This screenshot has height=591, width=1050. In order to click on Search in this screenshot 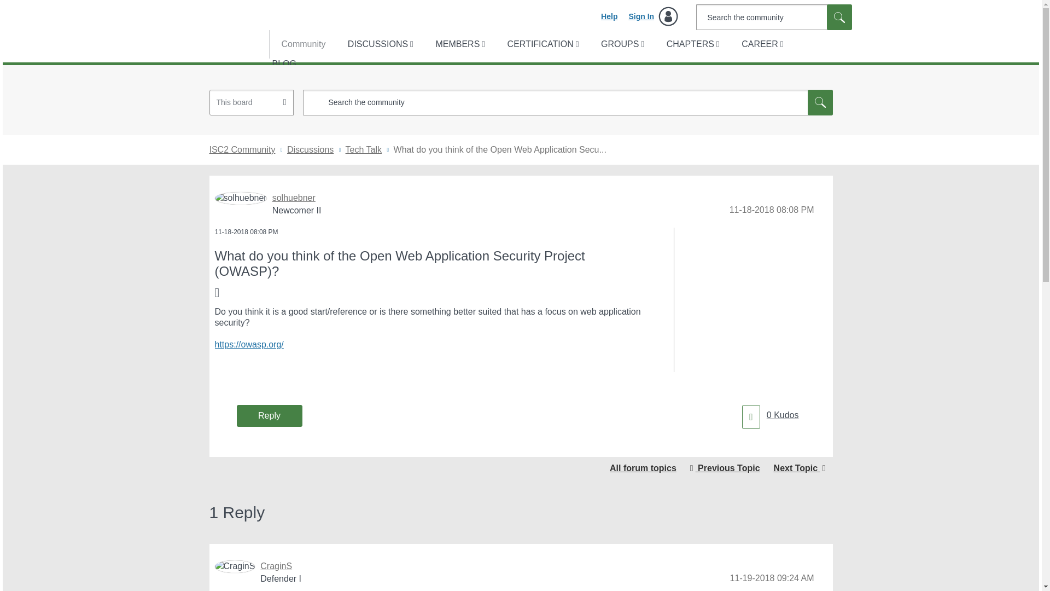, I will do `click(839, 17)`.